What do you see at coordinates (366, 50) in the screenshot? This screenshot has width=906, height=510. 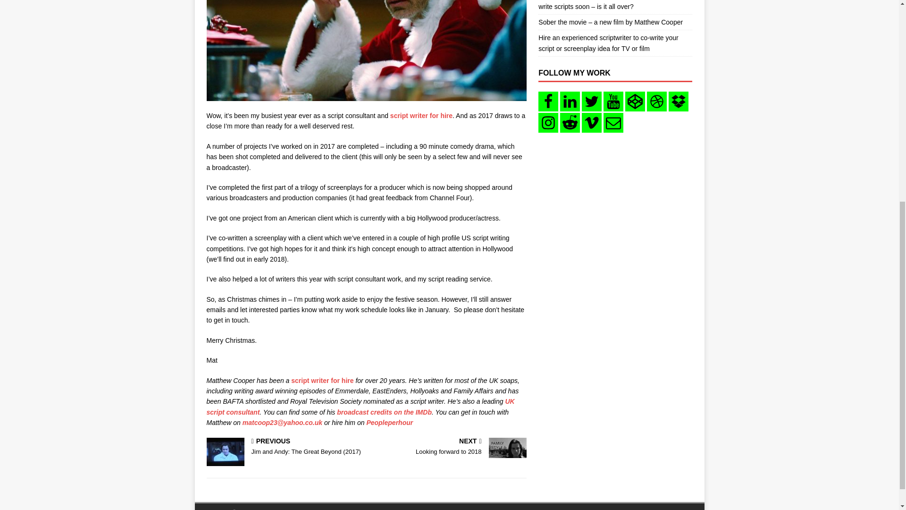 I see `bad-santa-1-1000` at bounding box center [366, 50].